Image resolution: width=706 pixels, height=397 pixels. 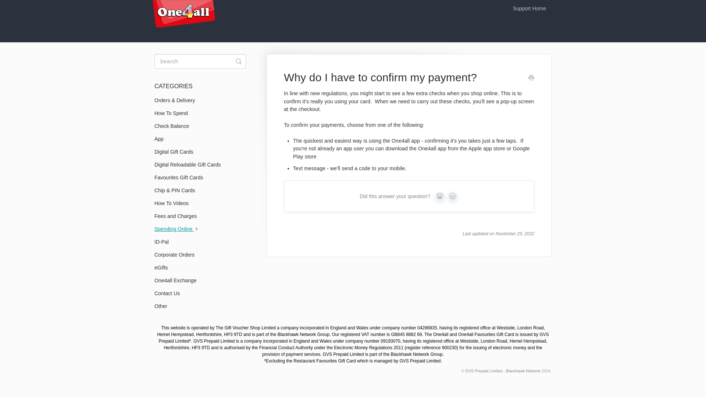 What do you see at coordinates (180, 229) in the screenshot?
I see `Spending Online` at bounding box center [180, 229].